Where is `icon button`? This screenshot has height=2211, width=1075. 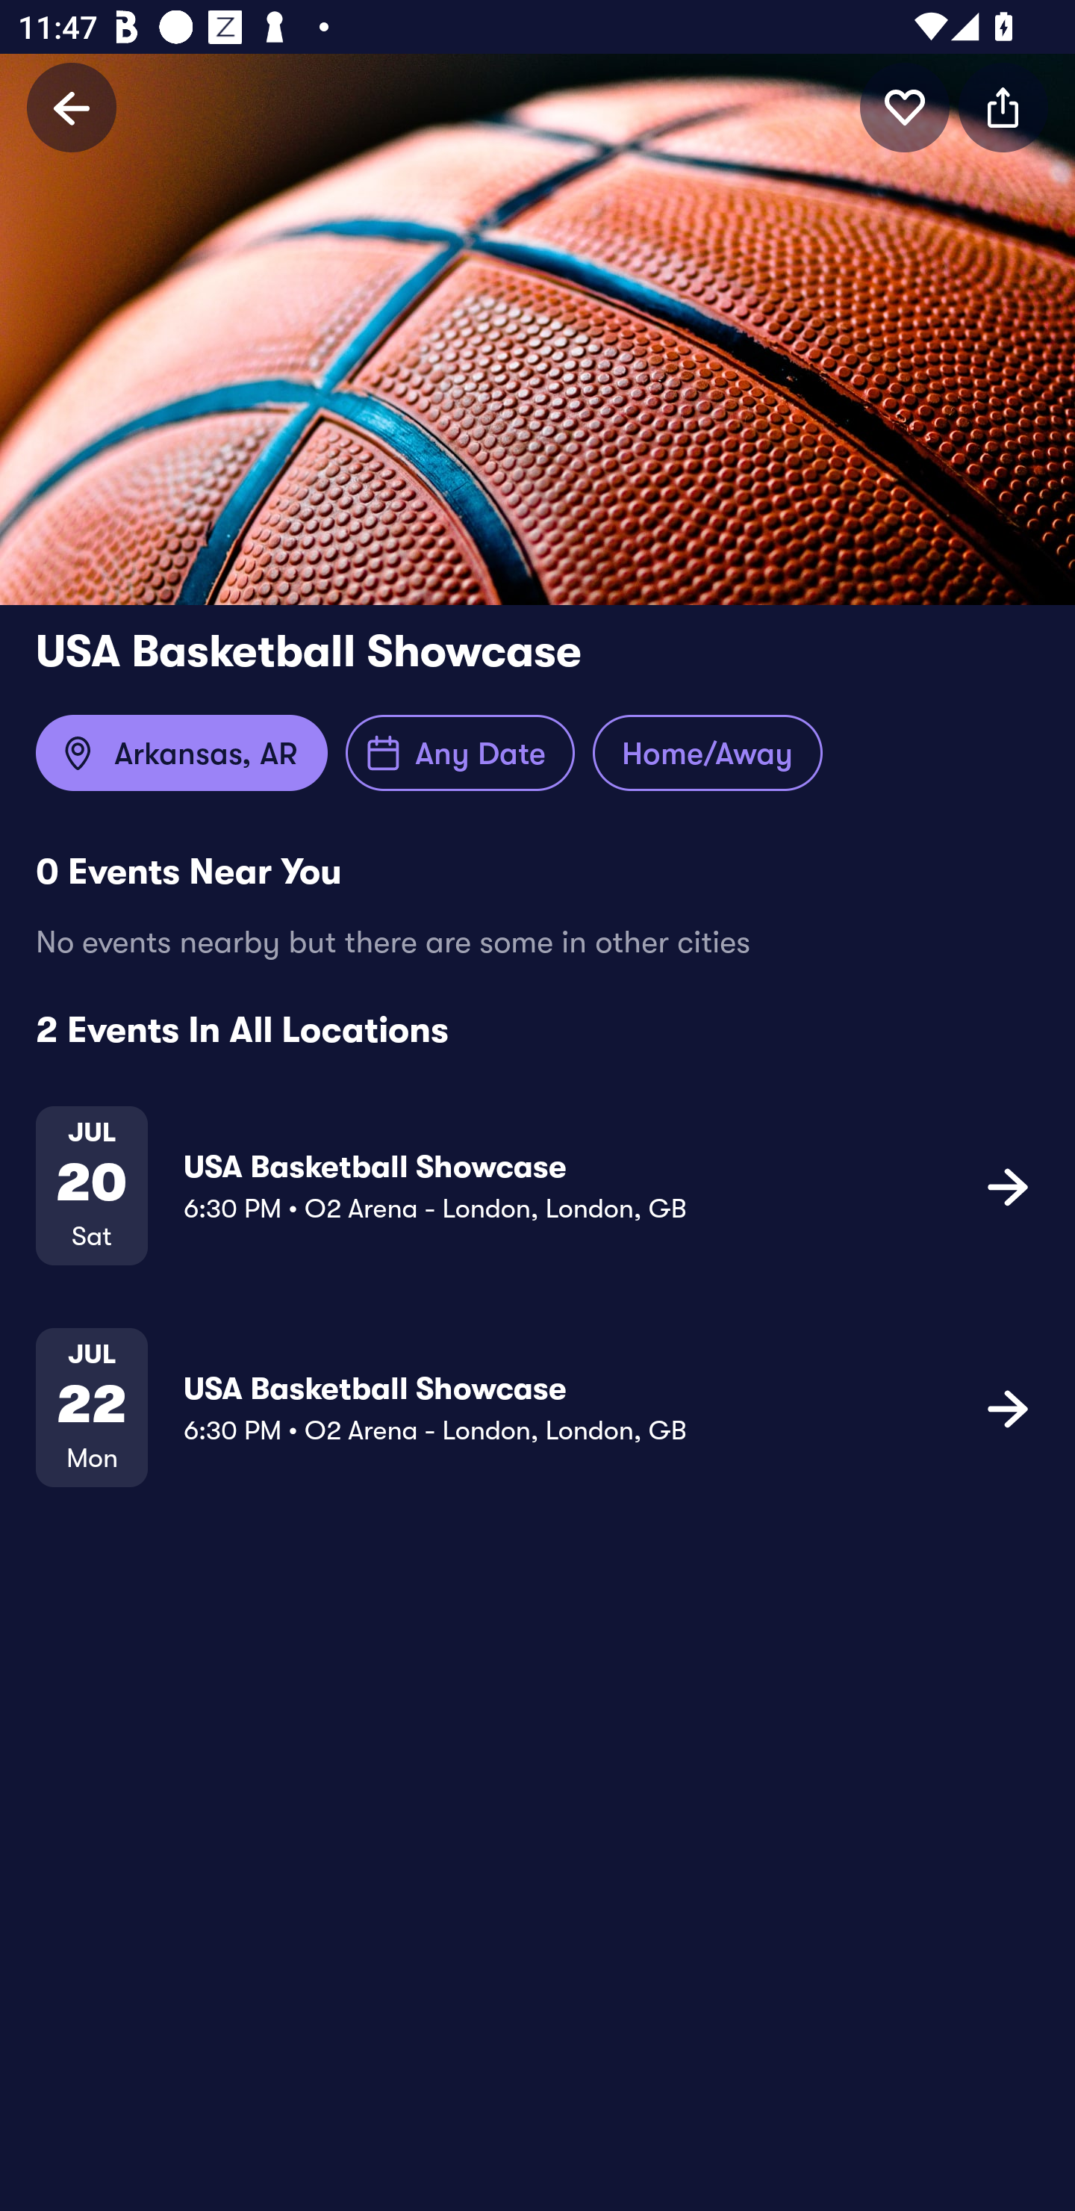 icon button is located at coordinates (1008, 1186).